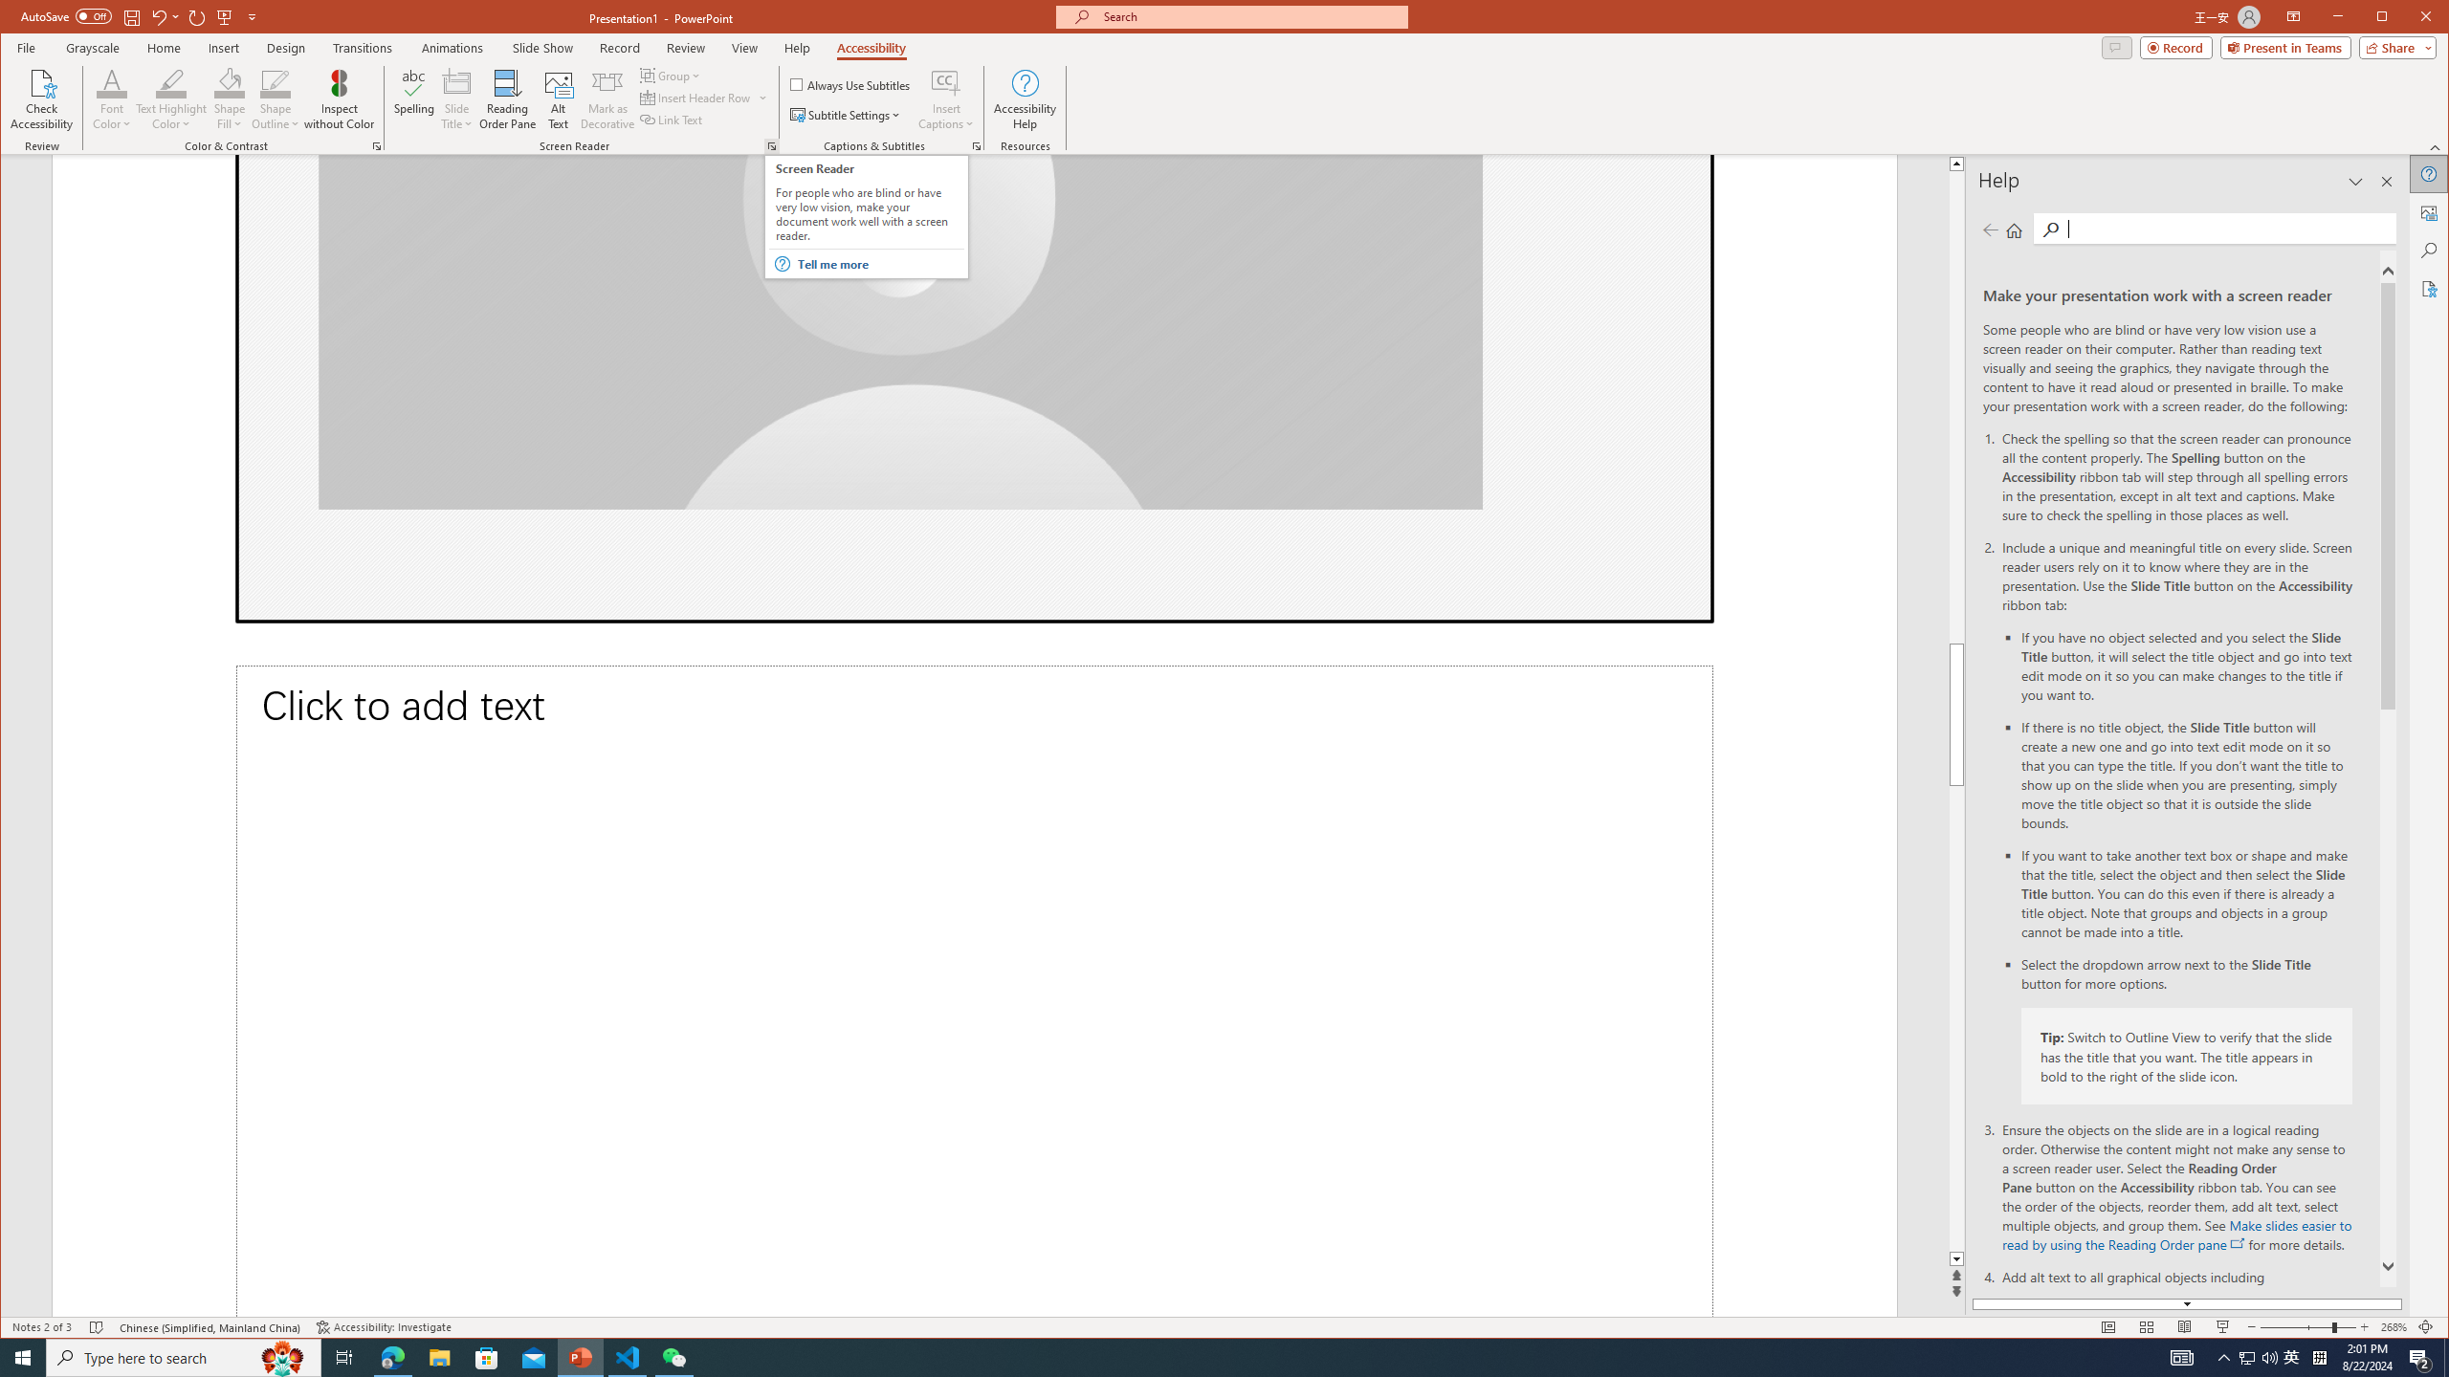  I want to click on openinnewwindow, so click(2239, 1243).